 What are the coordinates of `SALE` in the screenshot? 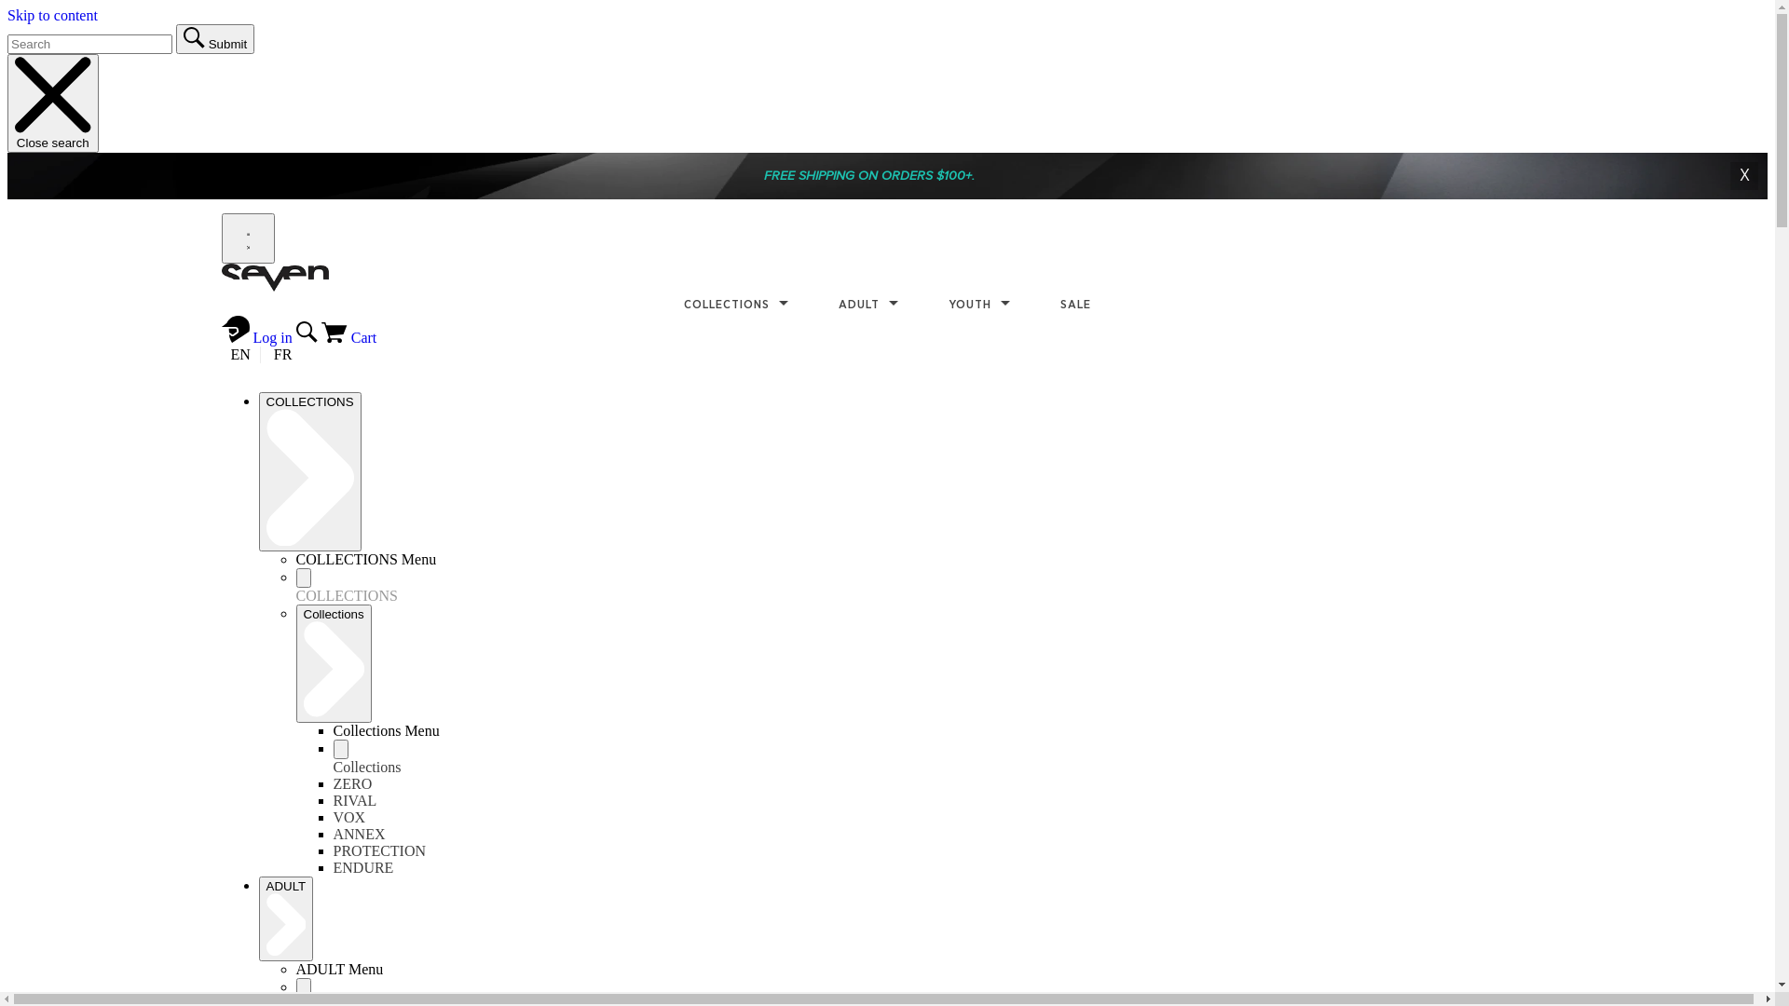 It's located at (1075, 306).